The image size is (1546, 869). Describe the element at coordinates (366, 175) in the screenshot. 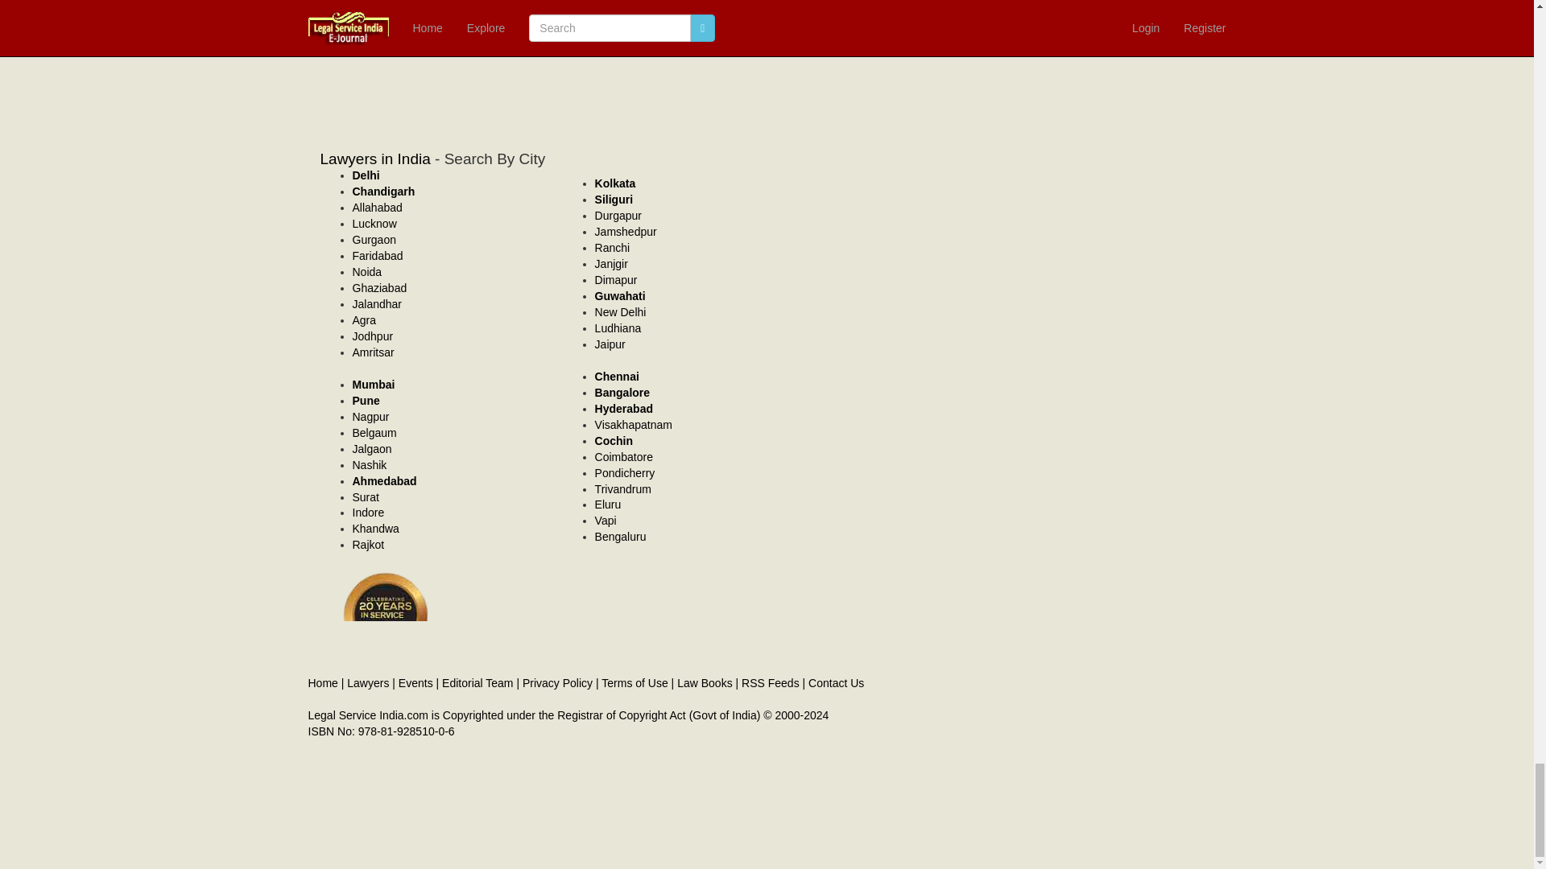

I see `Delhi` at that location.